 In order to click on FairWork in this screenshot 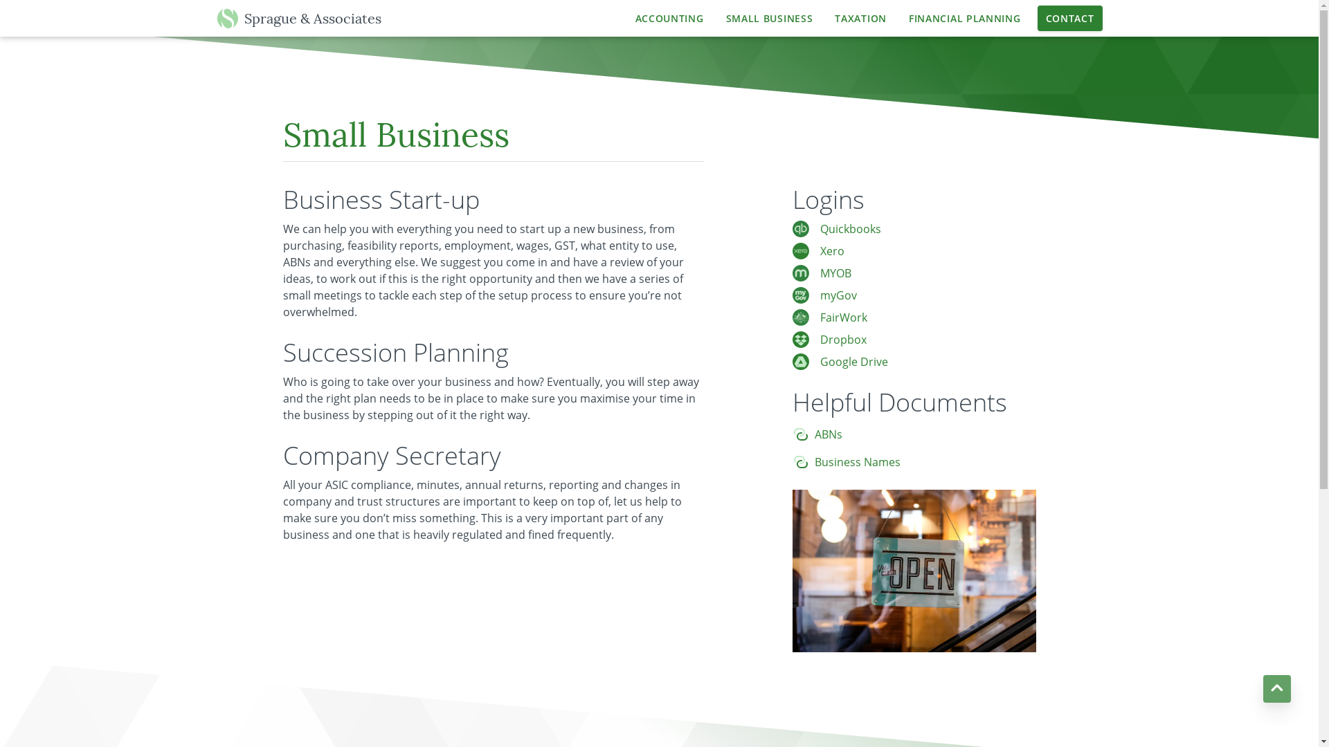, I will do `click(843, 317)`.